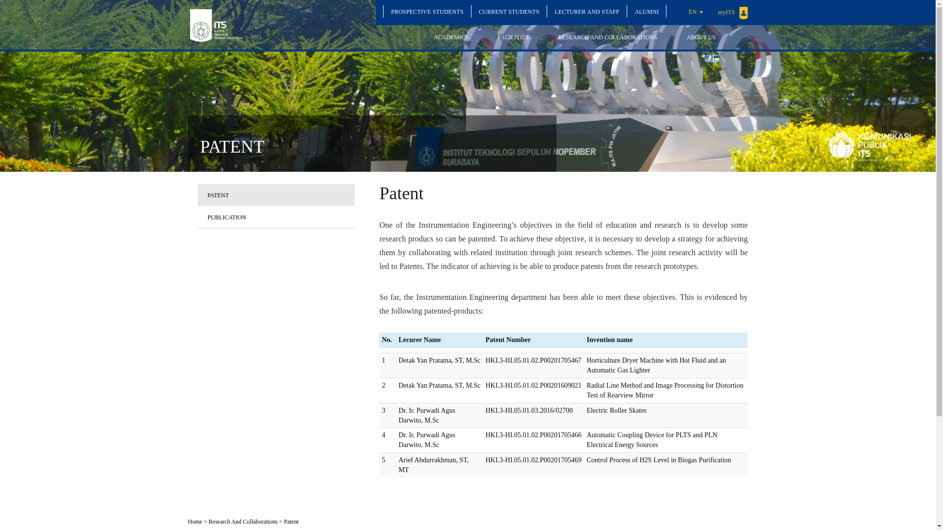 Image resolution: width=943 pixels, height=530 pixels. I want to click on Patent, so click(291, 522).